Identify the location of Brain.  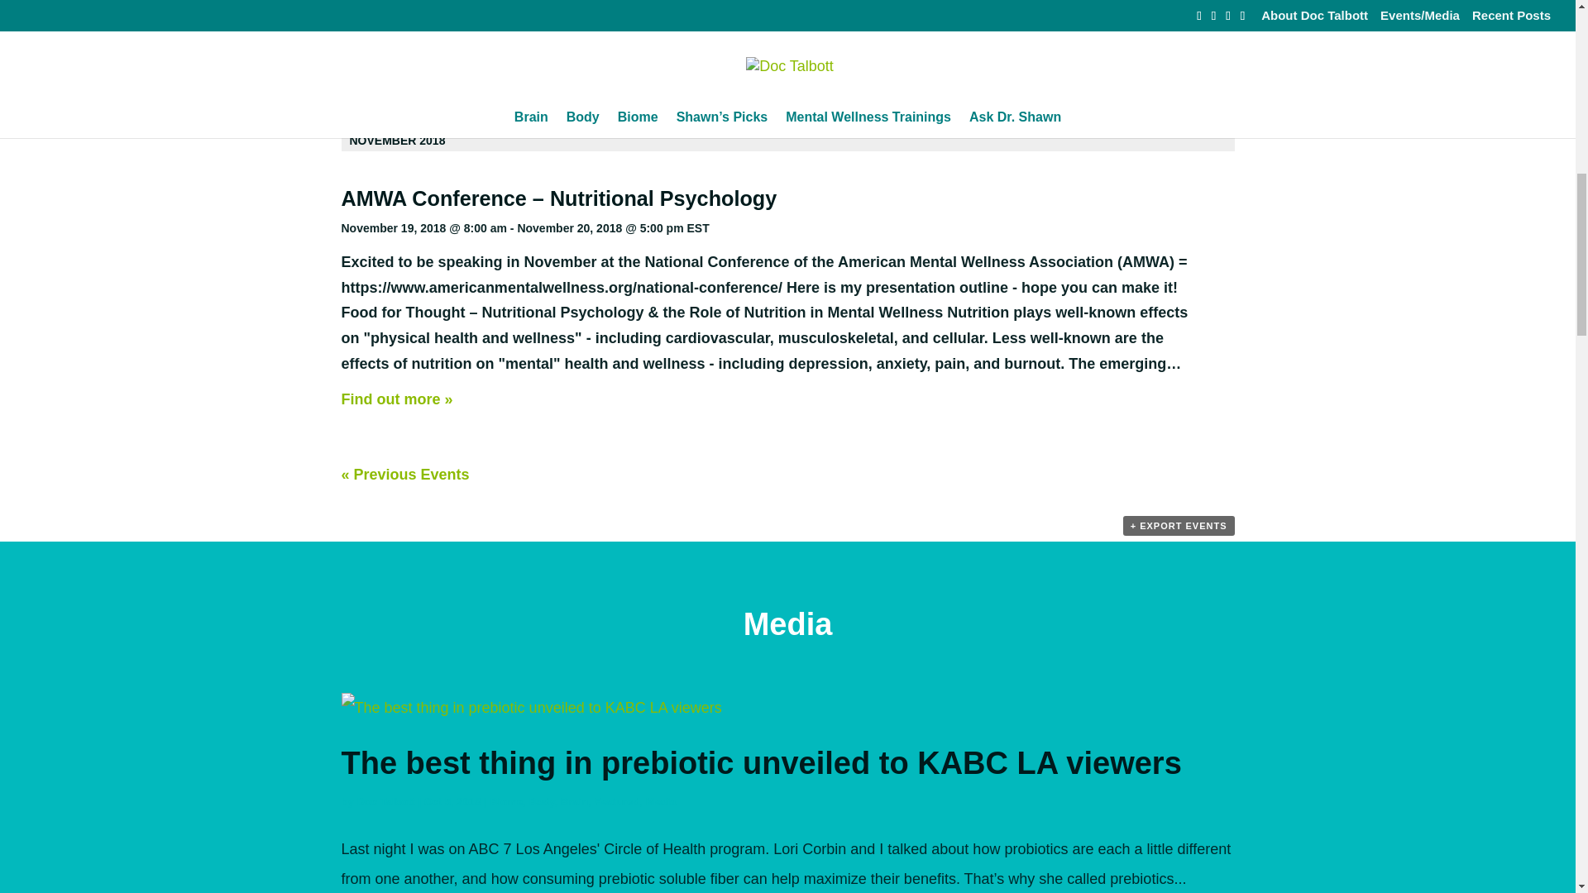
(574, 802).